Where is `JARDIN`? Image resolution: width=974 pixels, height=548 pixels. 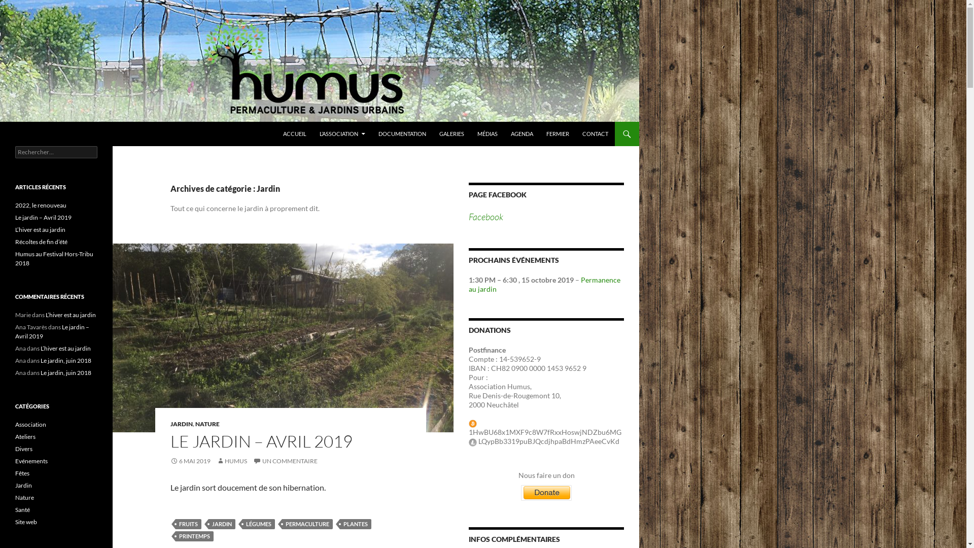 JARDIN is located at coordinates (182, 424).